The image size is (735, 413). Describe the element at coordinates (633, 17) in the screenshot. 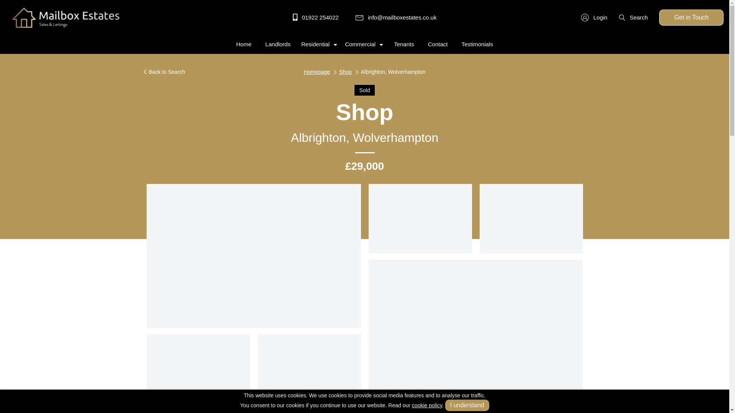

I see `Search` at that location.